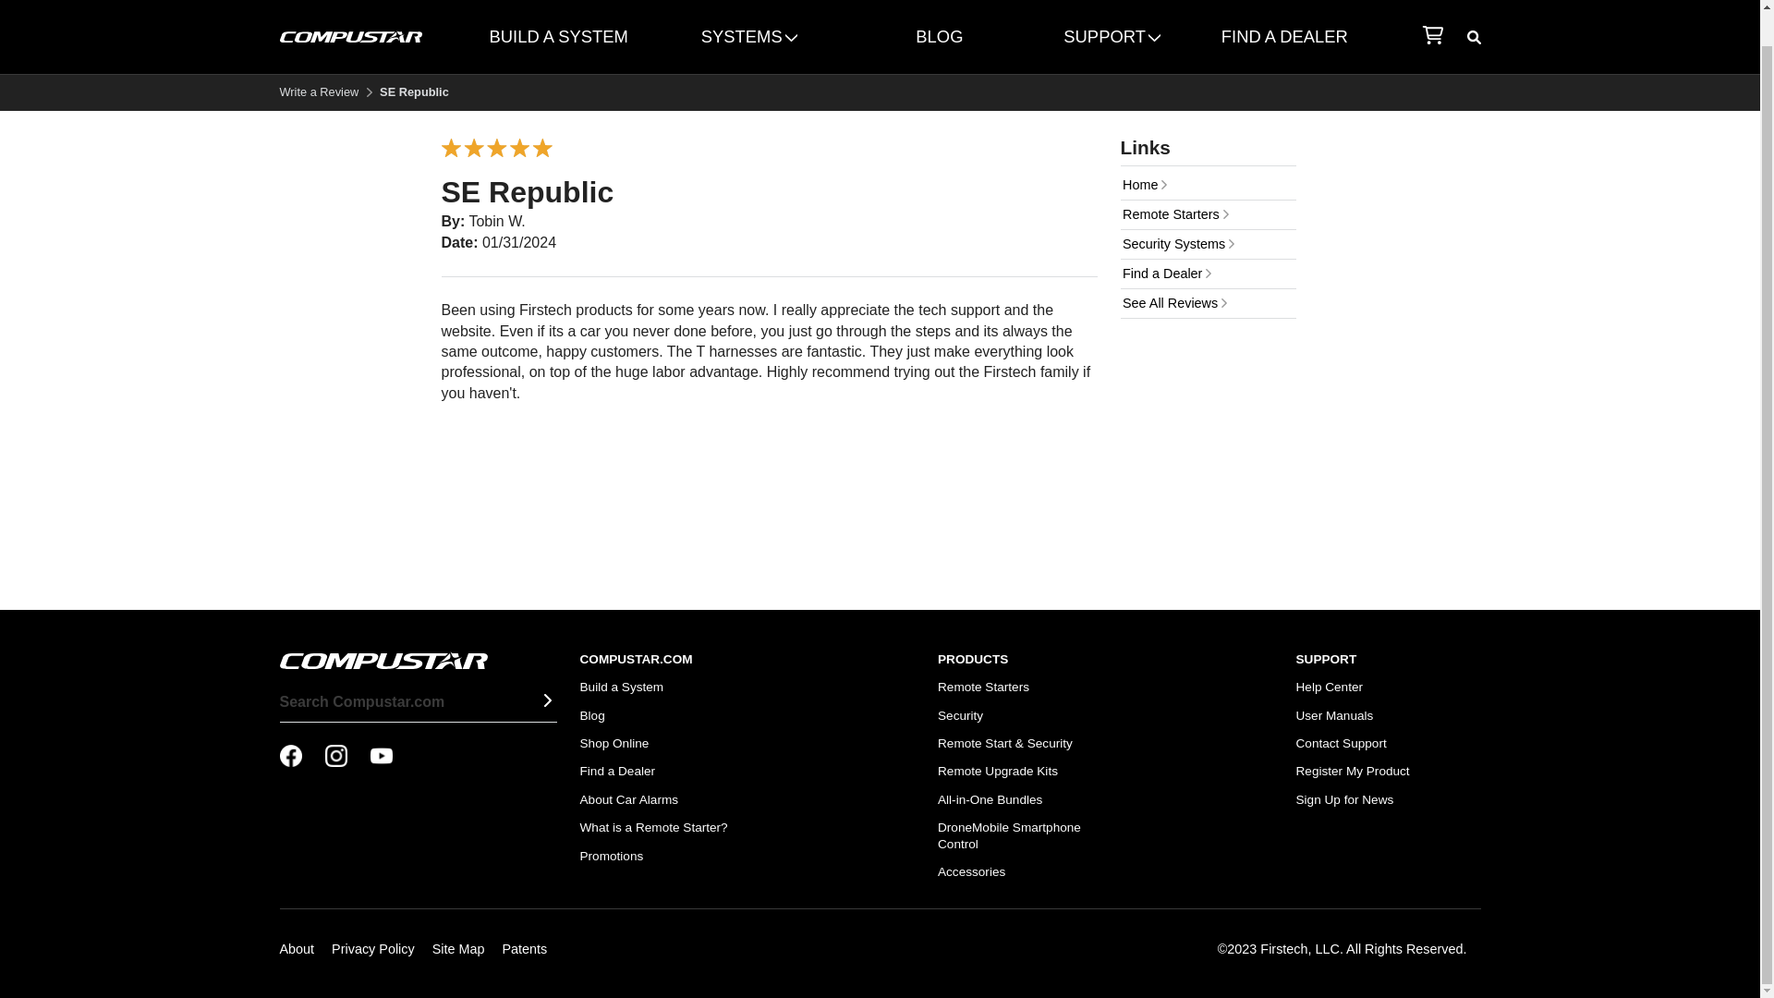 The image size is (1774, 998). Describe the element at coordinates (318, 91) in the screenshot. I see `Write a Review` at that location.